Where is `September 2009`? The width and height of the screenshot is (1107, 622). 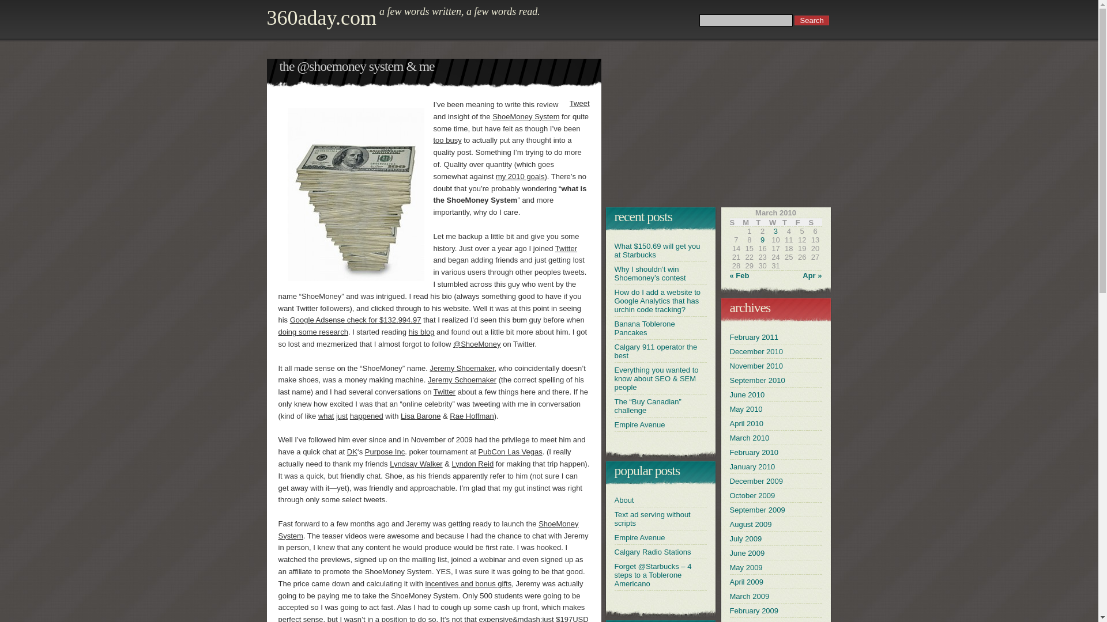
September 2009 is located at coordinates (758, 510).